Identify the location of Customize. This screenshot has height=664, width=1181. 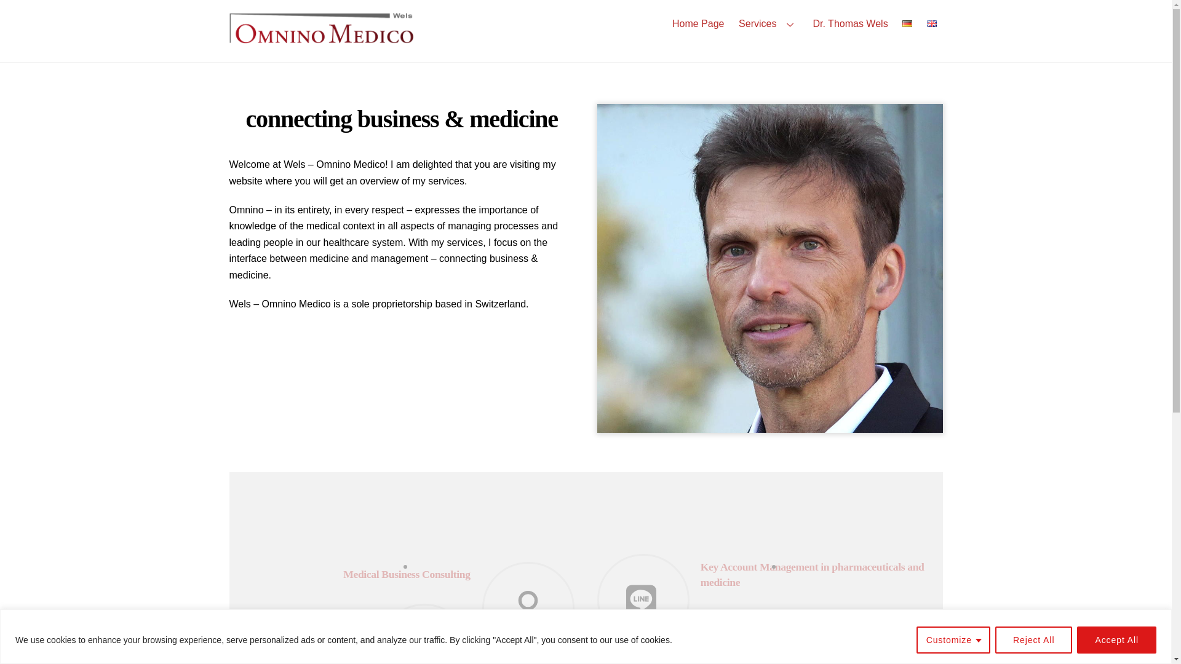
(586, 23).